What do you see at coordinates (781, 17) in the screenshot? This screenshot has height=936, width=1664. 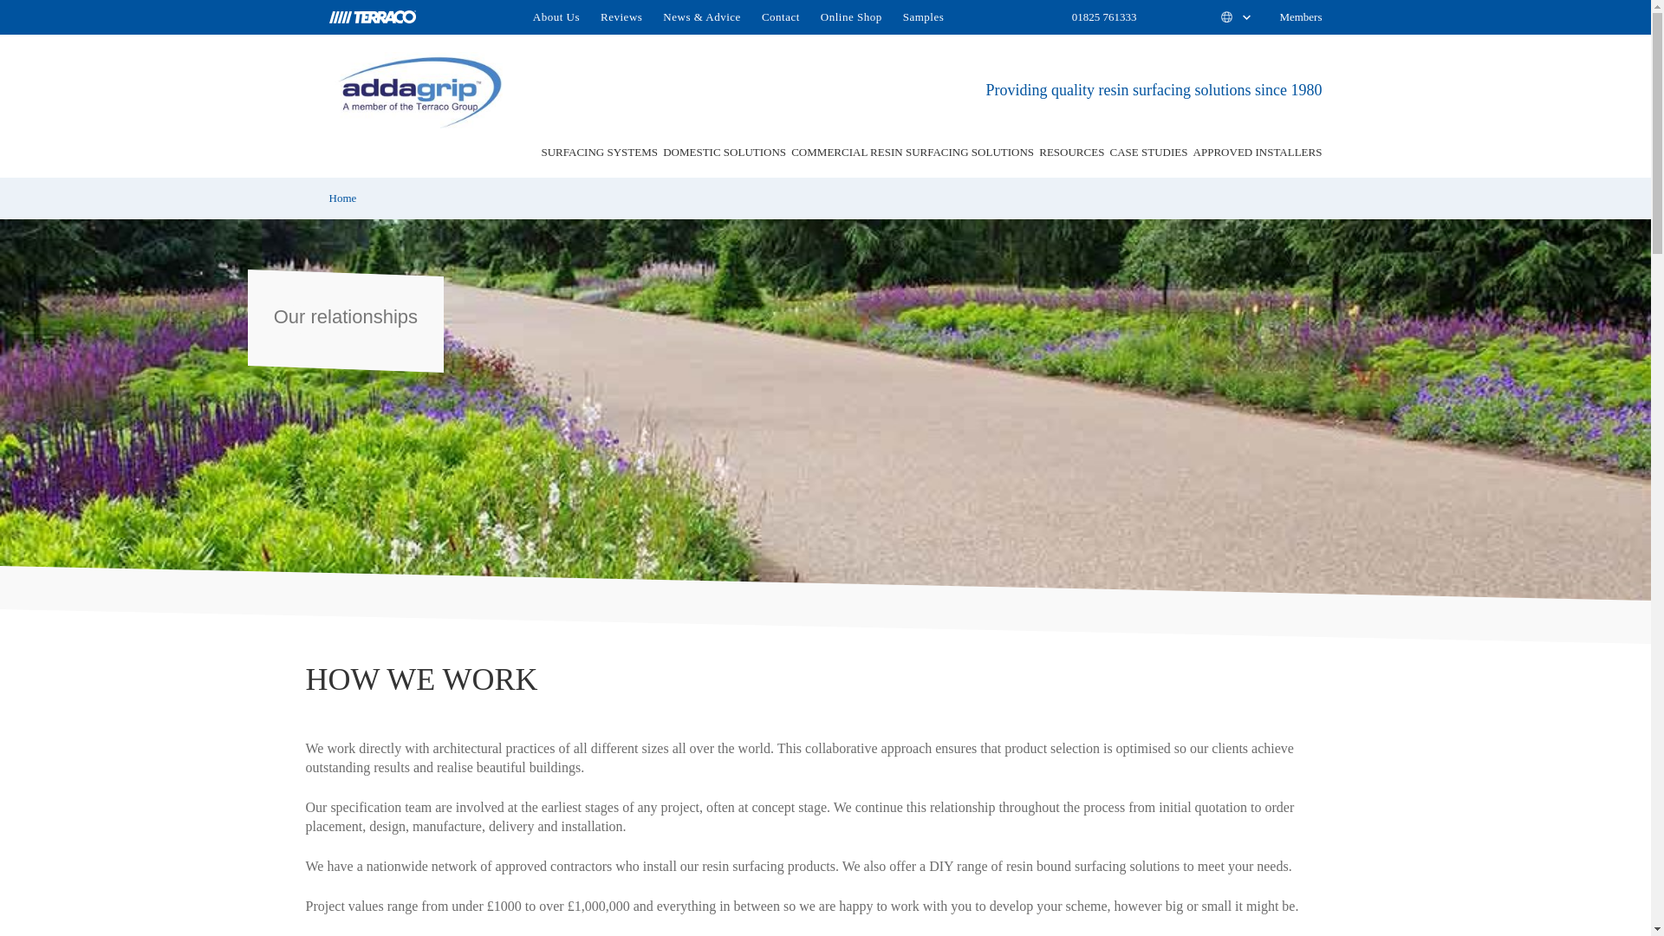 I see `Contact` at bounding box center [781, 17].